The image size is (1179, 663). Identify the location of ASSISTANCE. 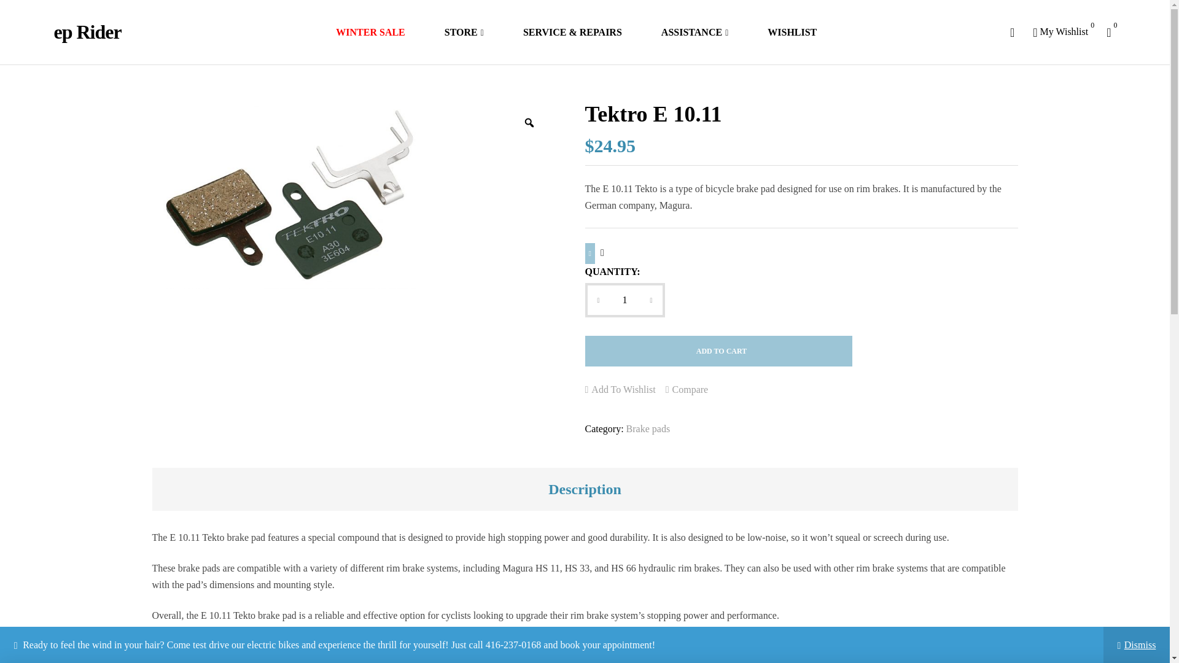
(464, 32).